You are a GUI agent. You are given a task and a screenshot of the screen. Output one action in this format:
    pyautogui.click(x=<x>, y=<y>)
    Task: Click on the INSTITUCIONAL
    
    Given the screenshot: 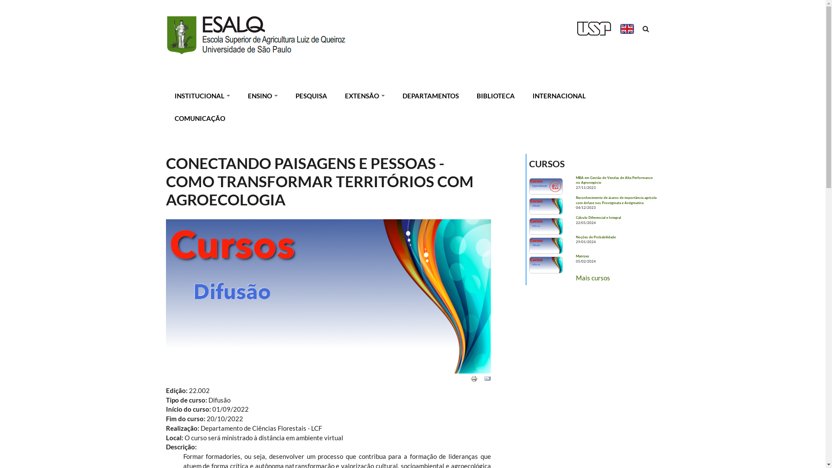 What is the action you would take?
    pyautogui.click(x=202, y=96)
    